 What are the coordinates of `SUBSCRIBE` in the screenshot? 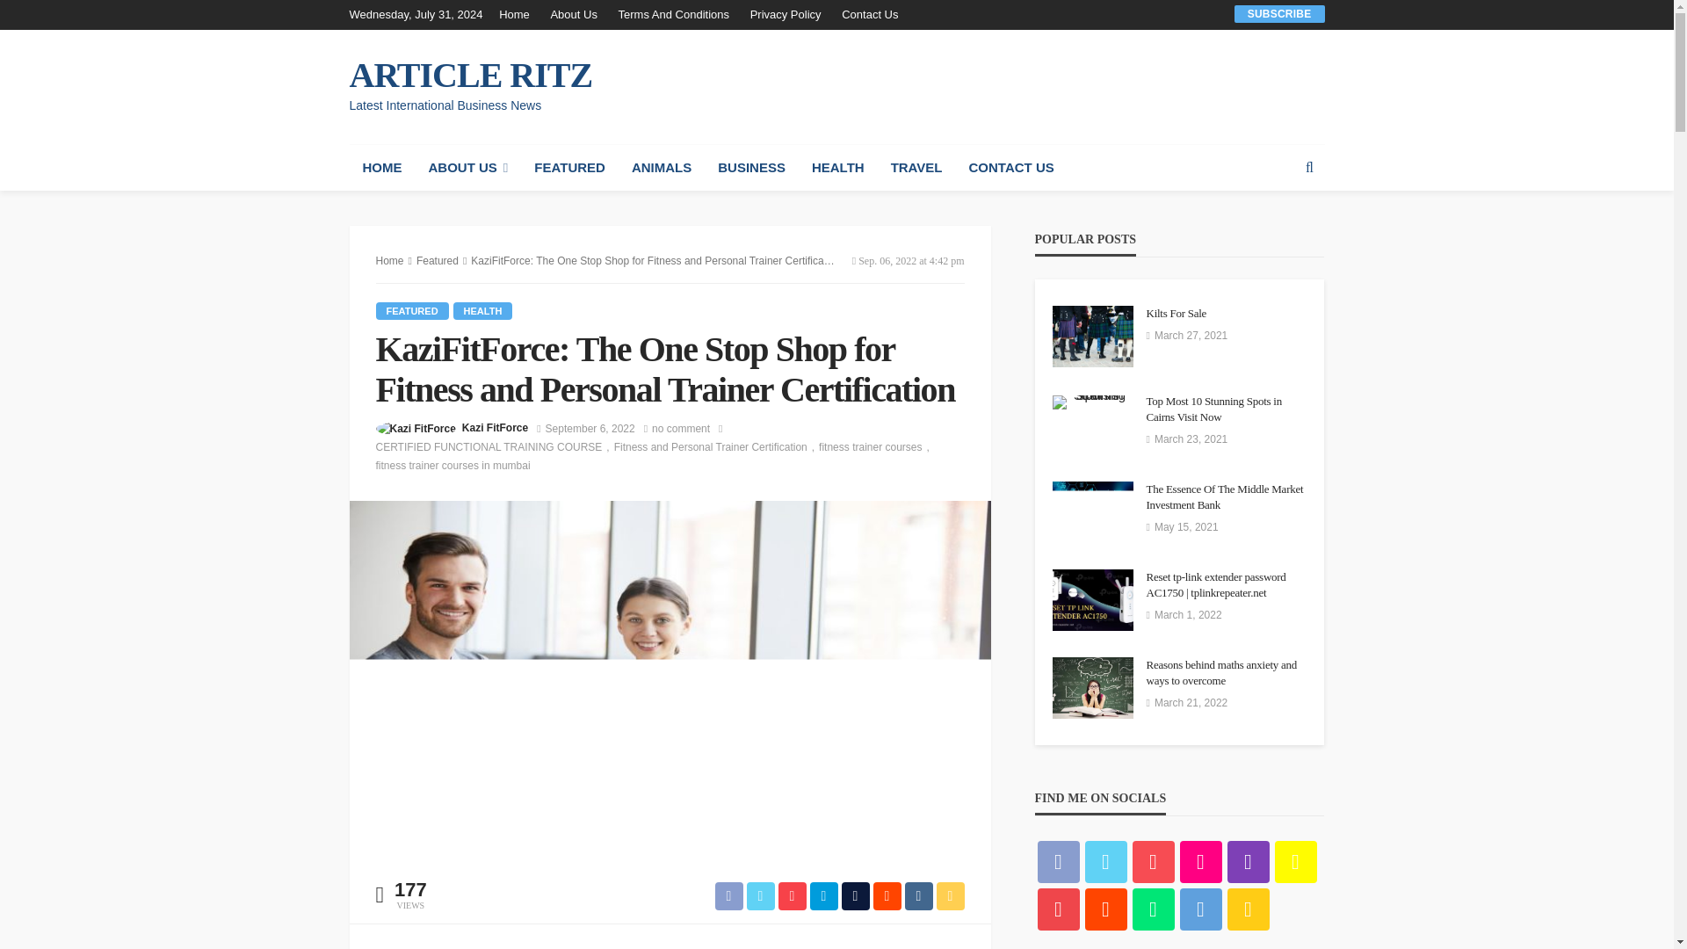 It's located at (1279, 13).